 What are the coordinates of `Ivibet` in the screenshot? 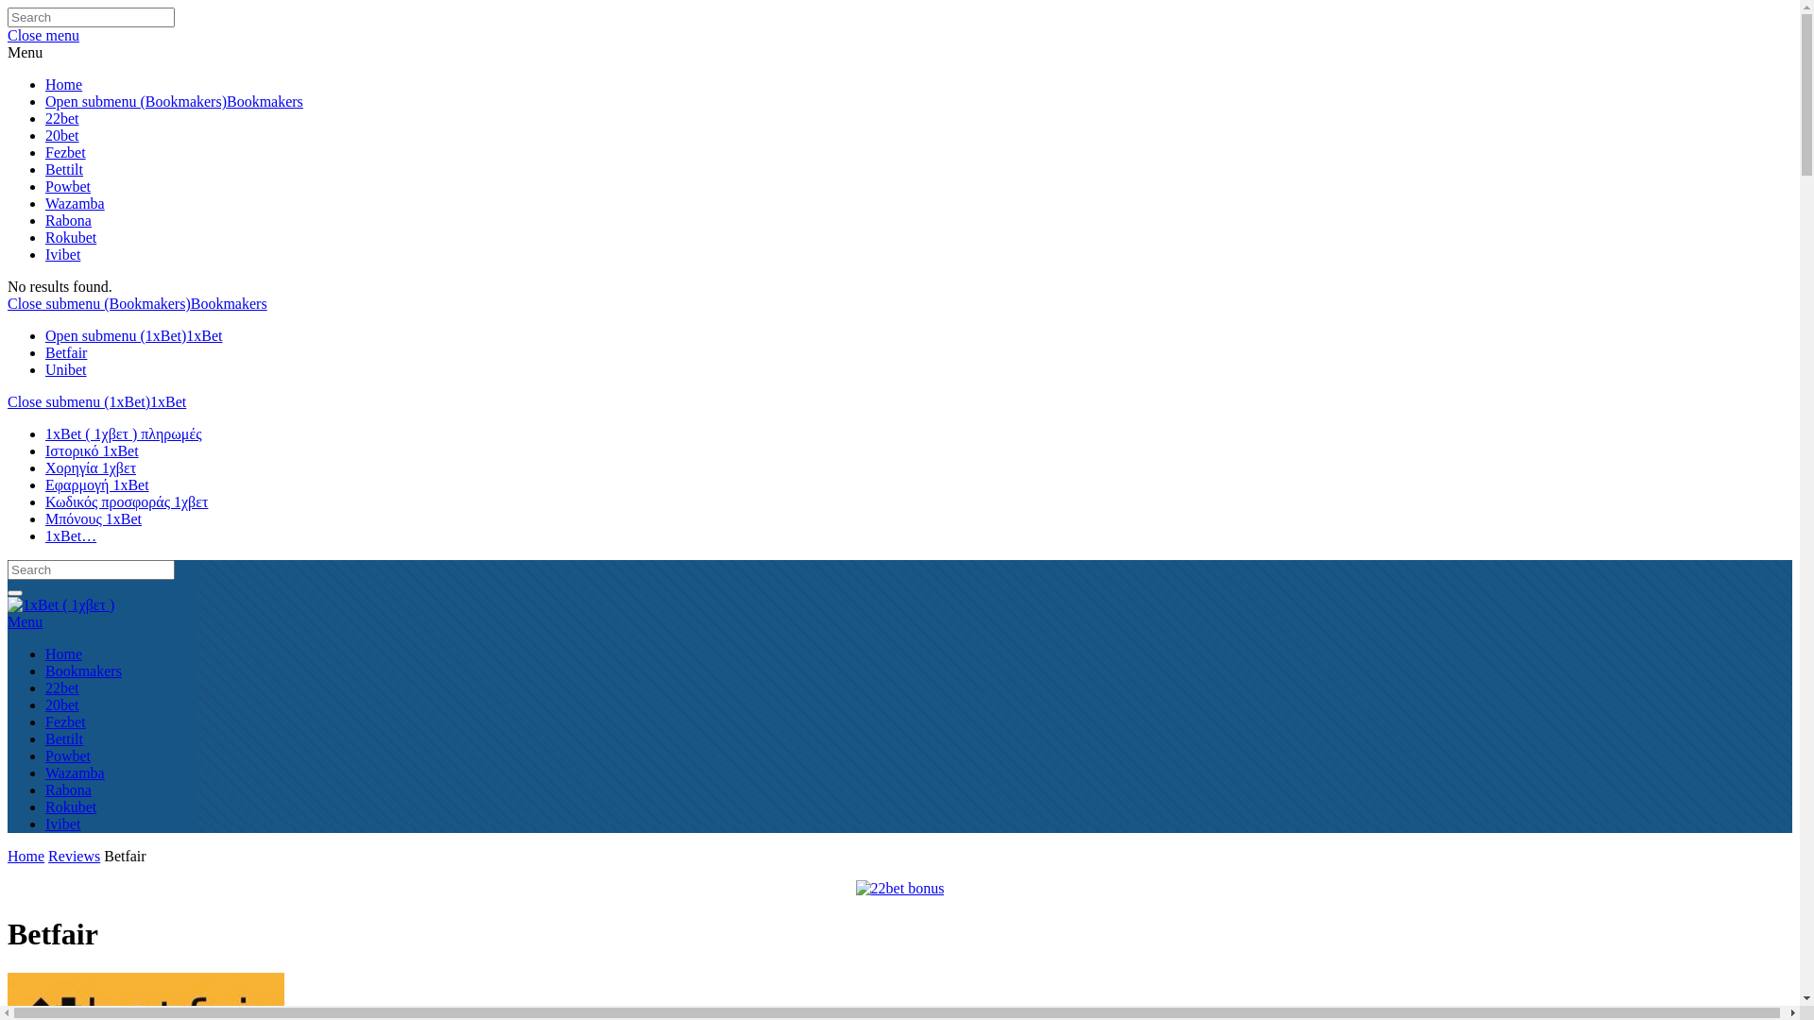 It's located at (62, 255).